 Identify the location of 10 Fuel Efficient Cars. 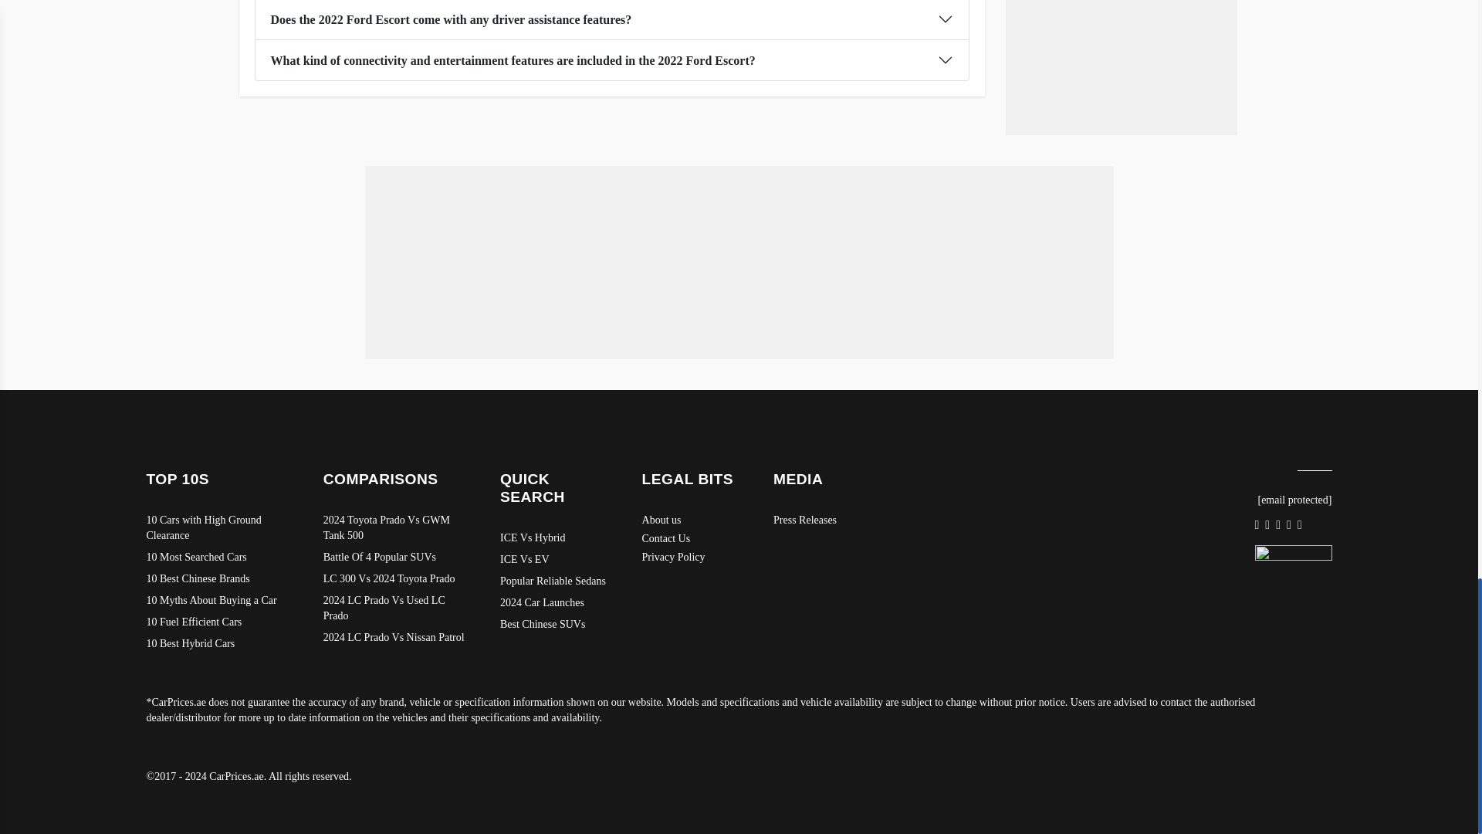
(219, 622).